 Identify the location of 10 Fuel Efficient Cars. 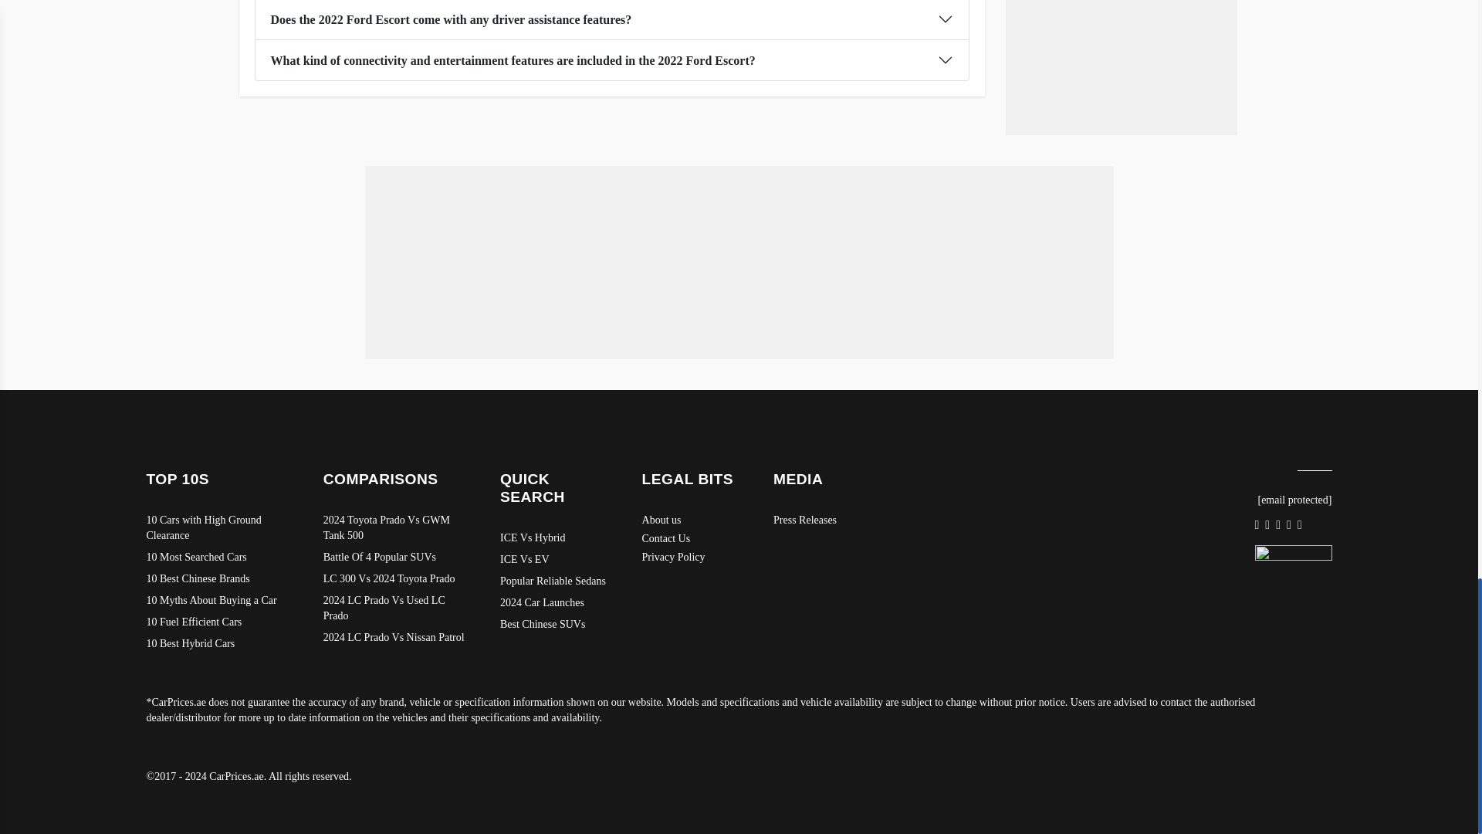
(219, 622).